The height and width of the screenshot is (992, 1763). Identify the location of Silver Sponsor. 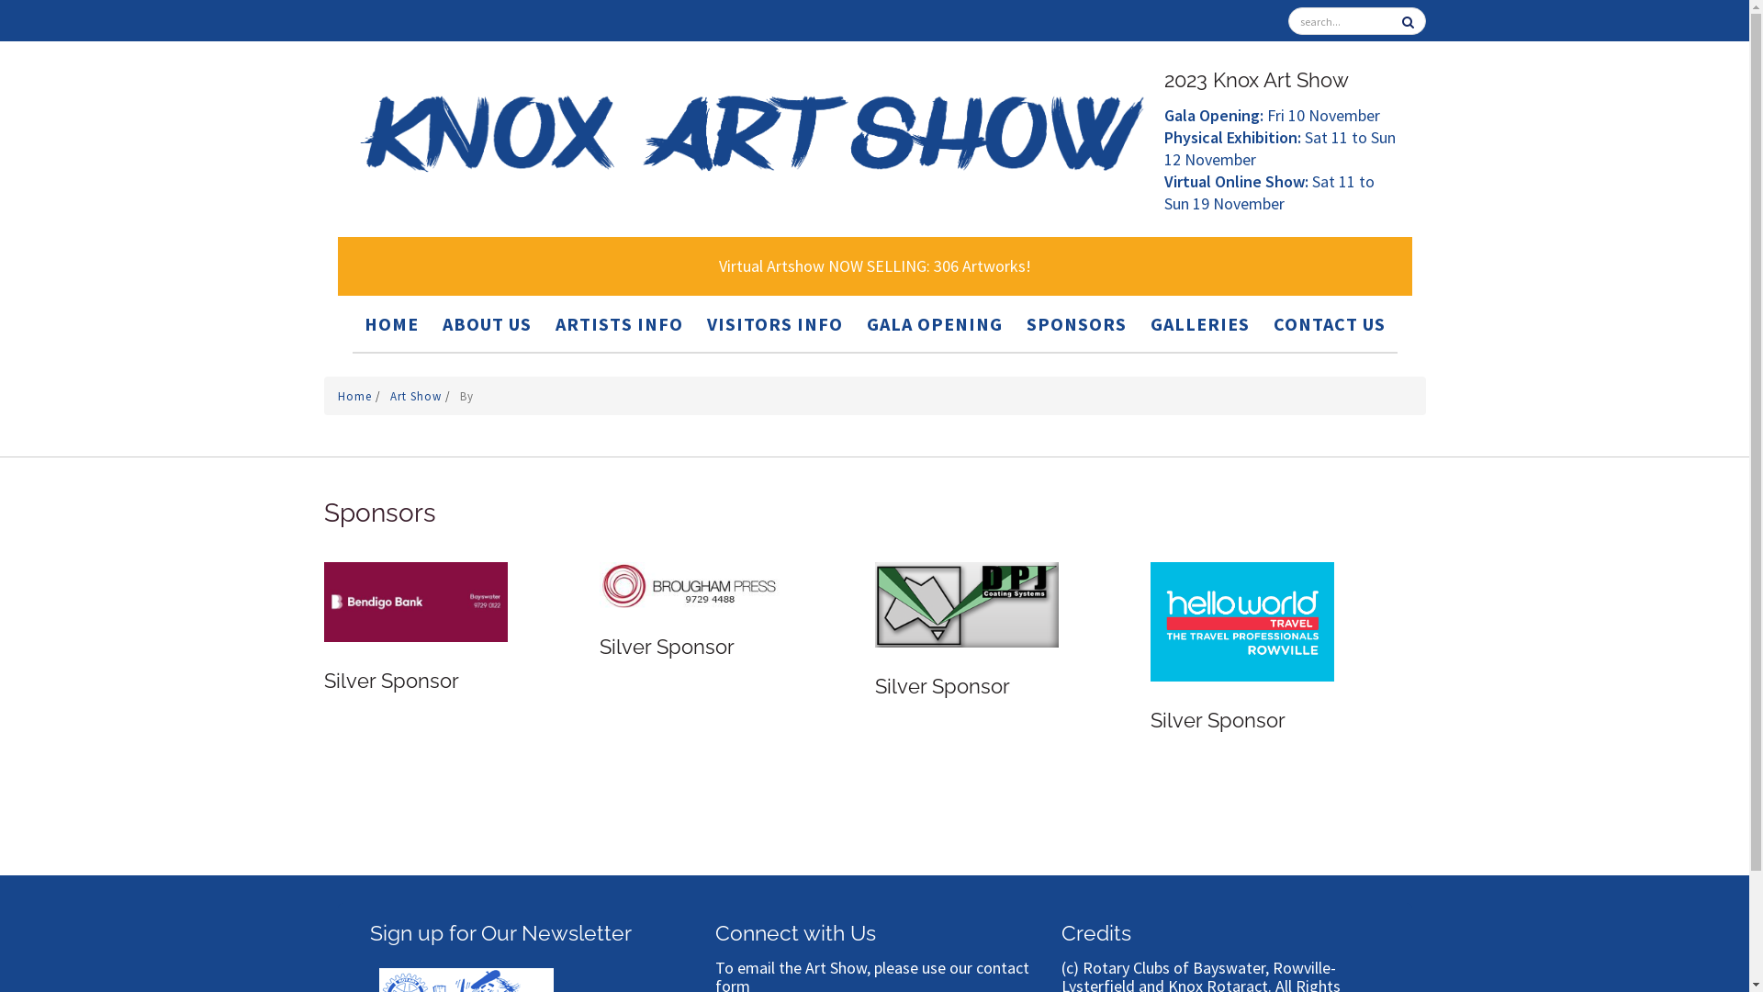
(415, 601).